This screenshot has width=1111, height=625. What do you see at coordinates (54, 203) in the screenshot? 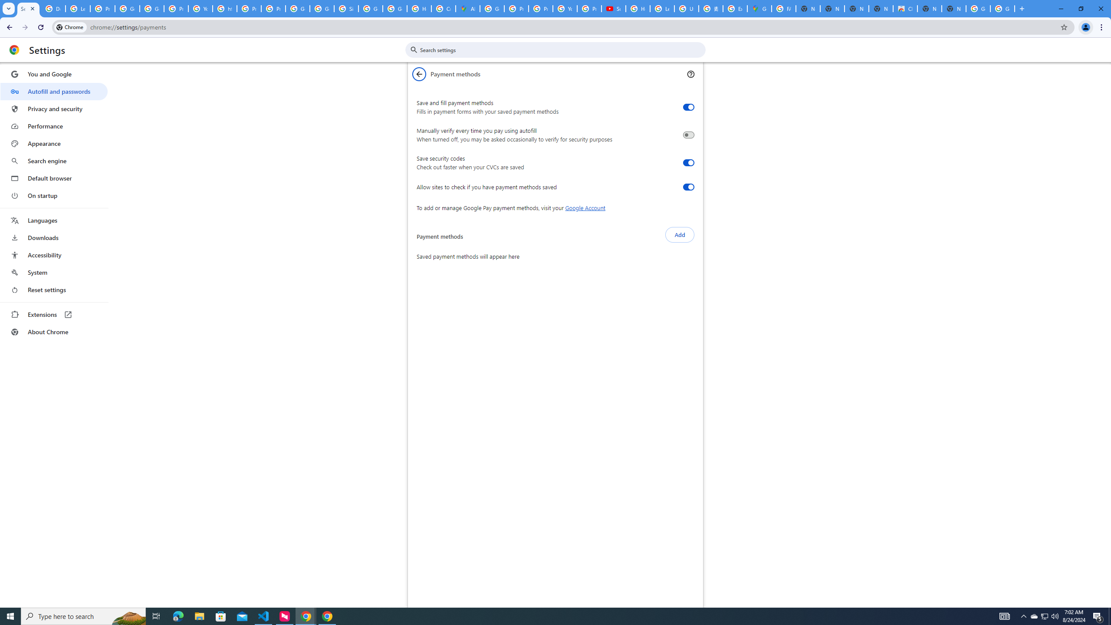
I see `AutomationID: menu` at bounding box center [54, 203].